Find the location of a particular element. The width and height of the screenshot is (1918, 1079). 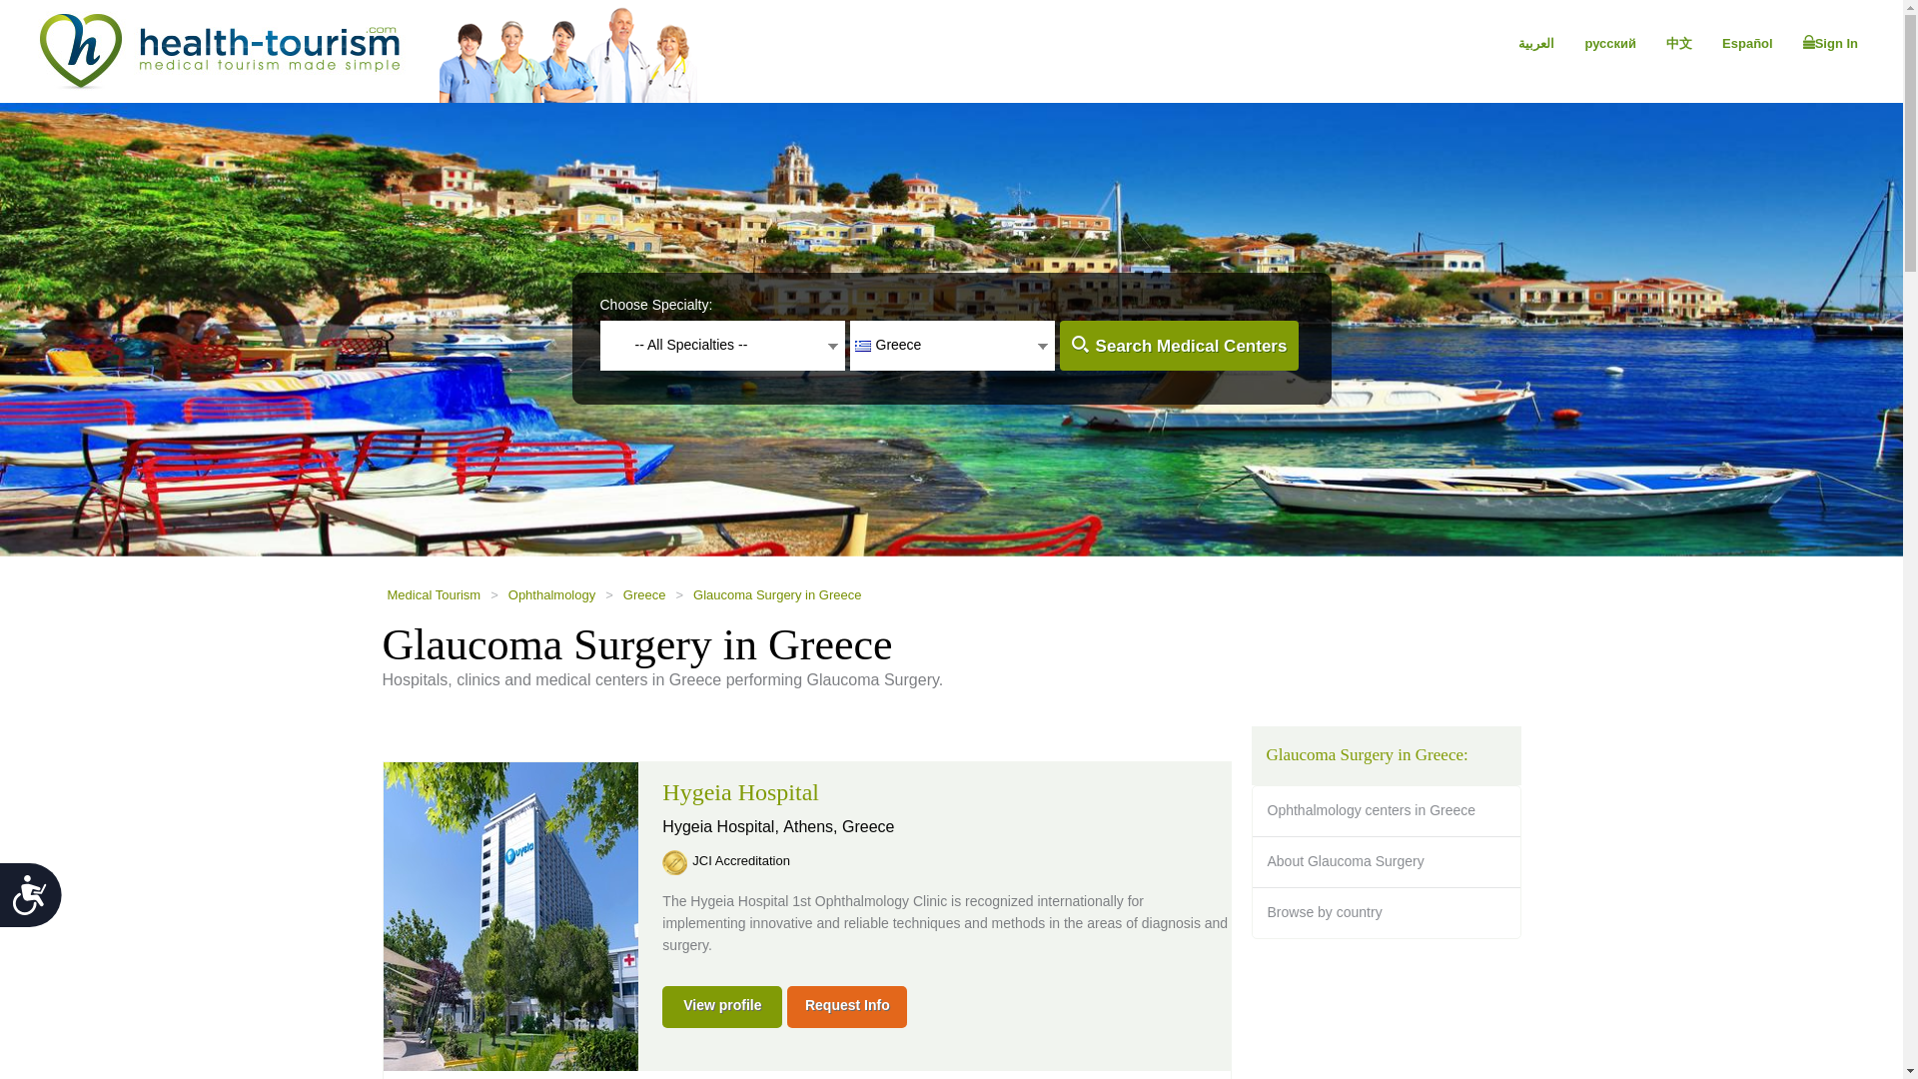

Hygeia Hospital,  is located at coordinates (721, 825).